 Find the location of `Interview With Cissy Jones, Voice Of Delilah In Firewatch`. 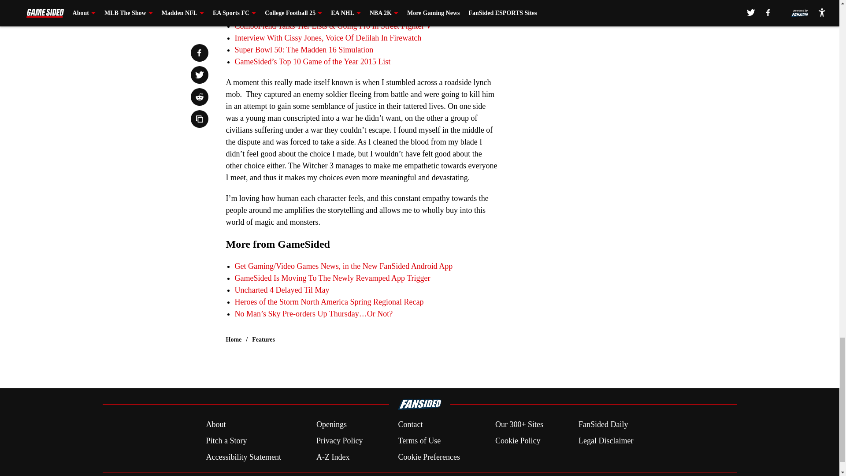

Interview With Cissy Jones, Voice Of Delilah In Firewatch is located at coordinates (328, 38).